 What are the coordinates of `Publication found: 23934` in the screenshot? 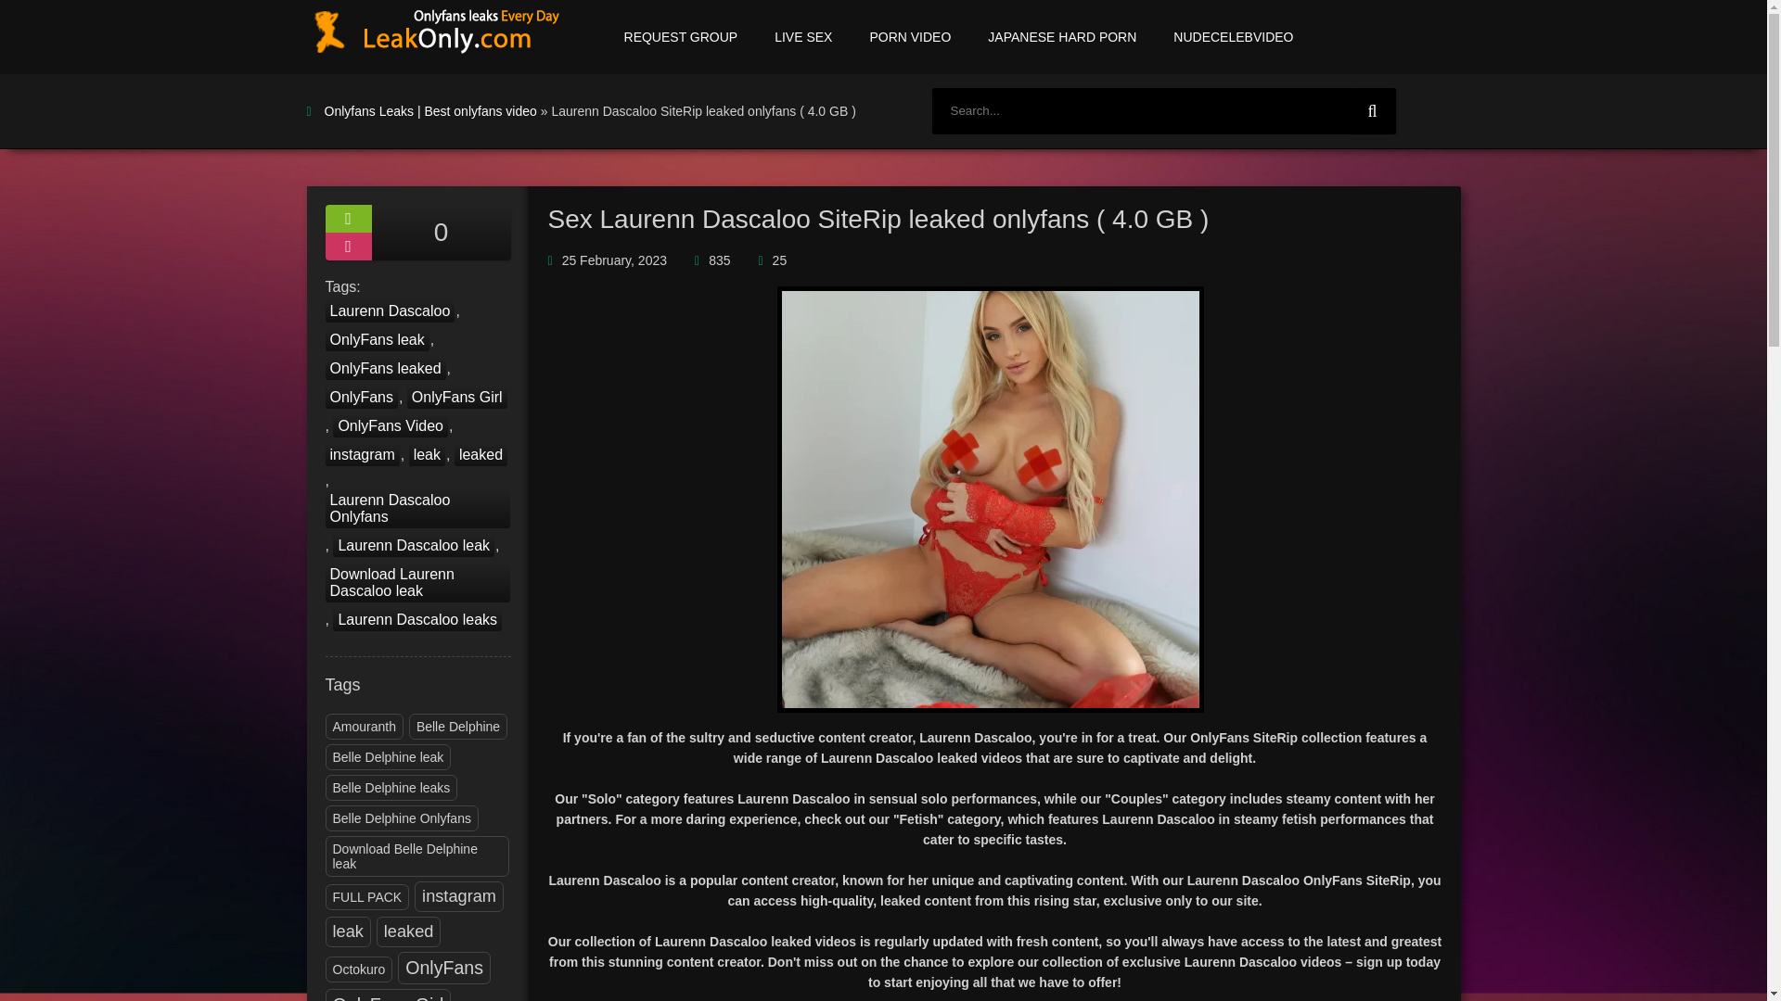 It's located at (444, 968).